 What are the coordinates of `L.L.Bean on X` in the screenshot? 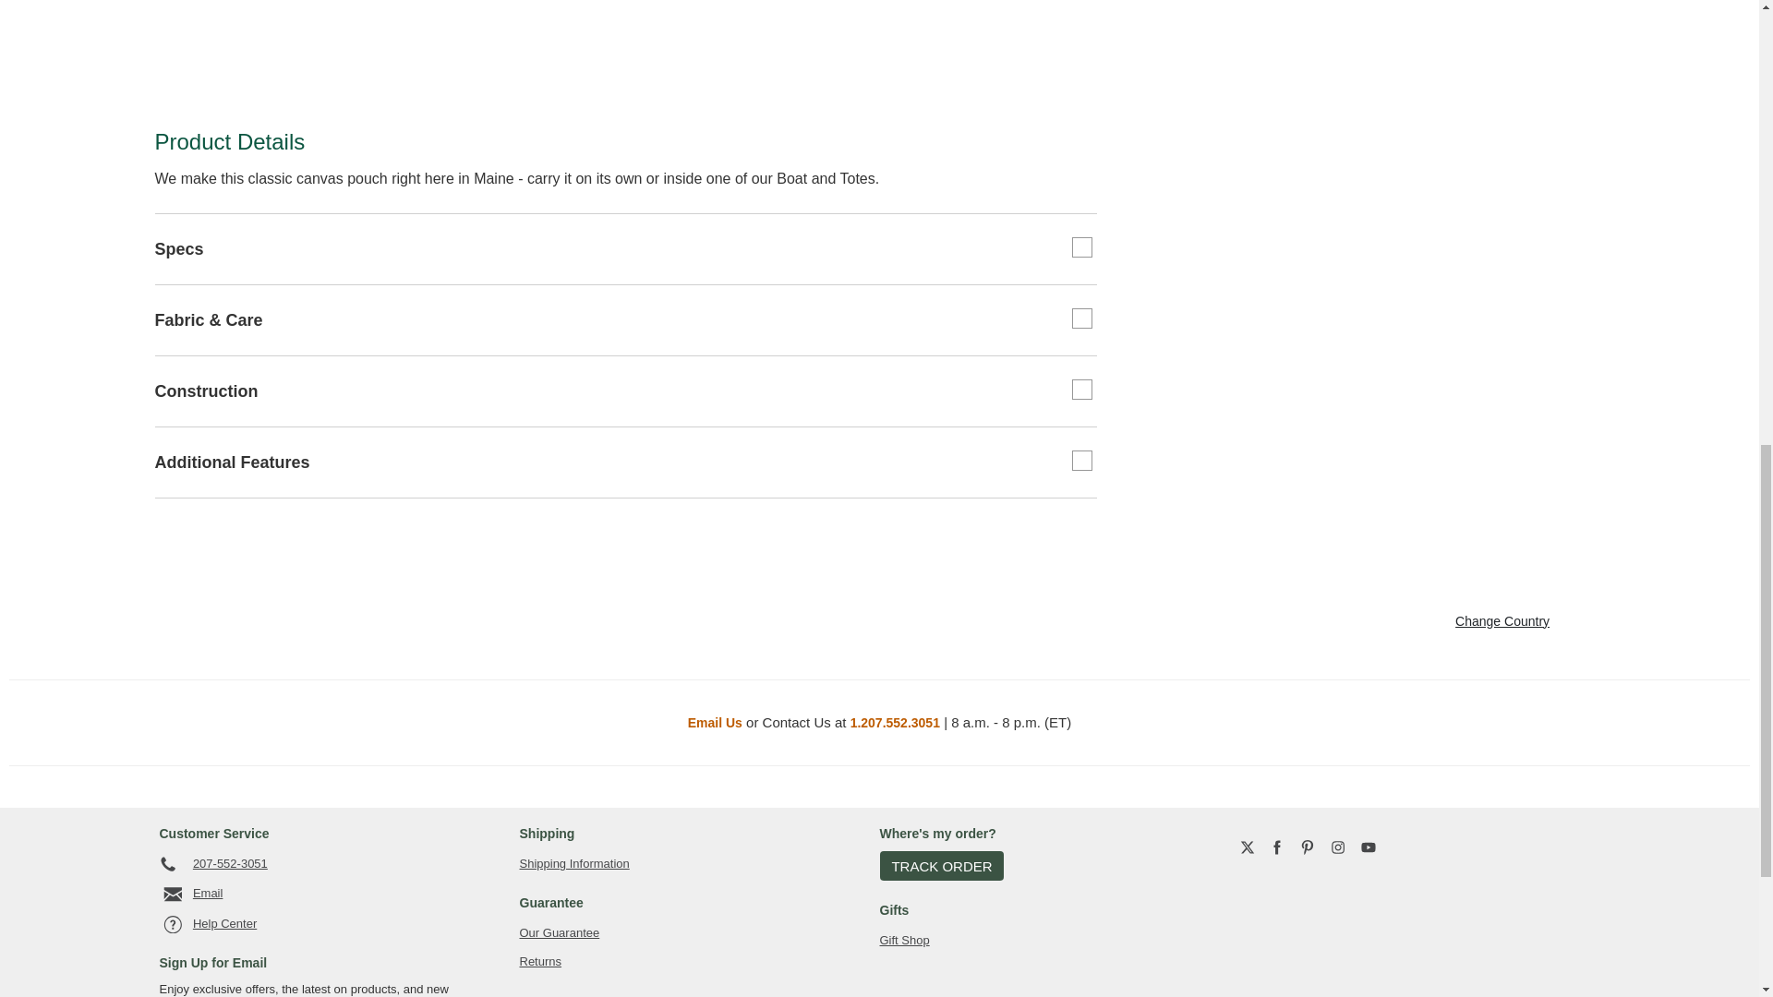 It's located at (1247, 847).